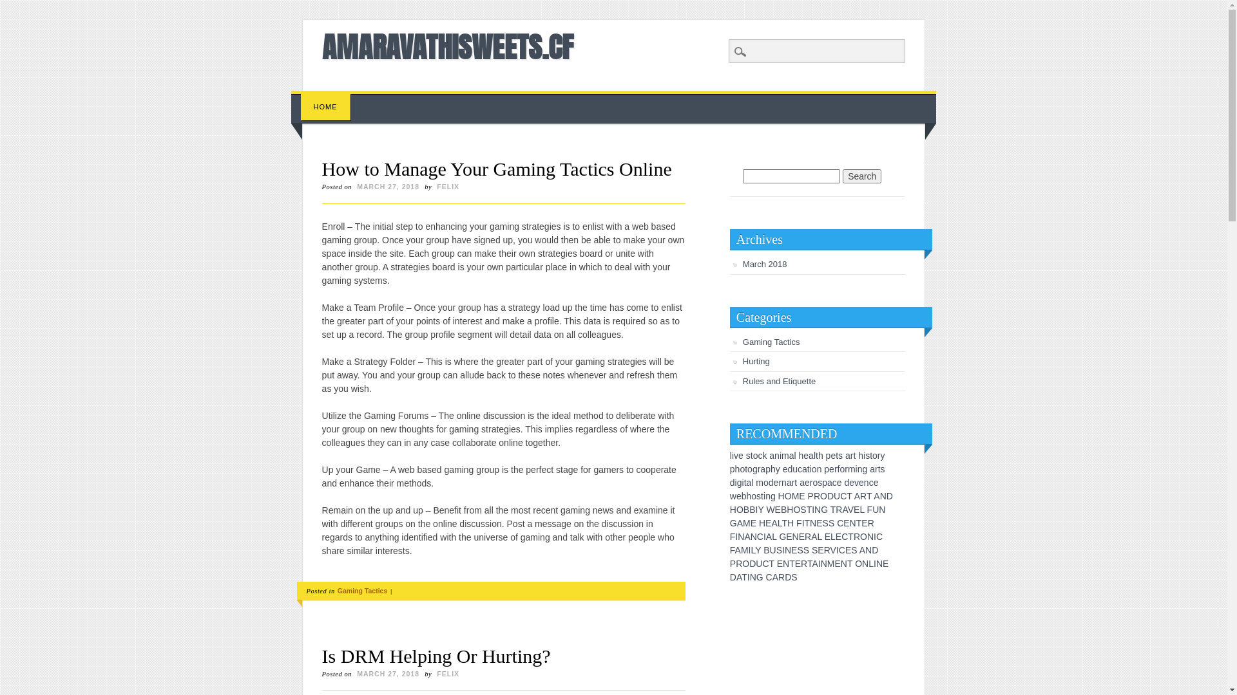 This screenshot has height=695, width=1237. What do you see at coordinates (733, 456) in the screenshot?
I see `i` at bounding box center [733, 456].